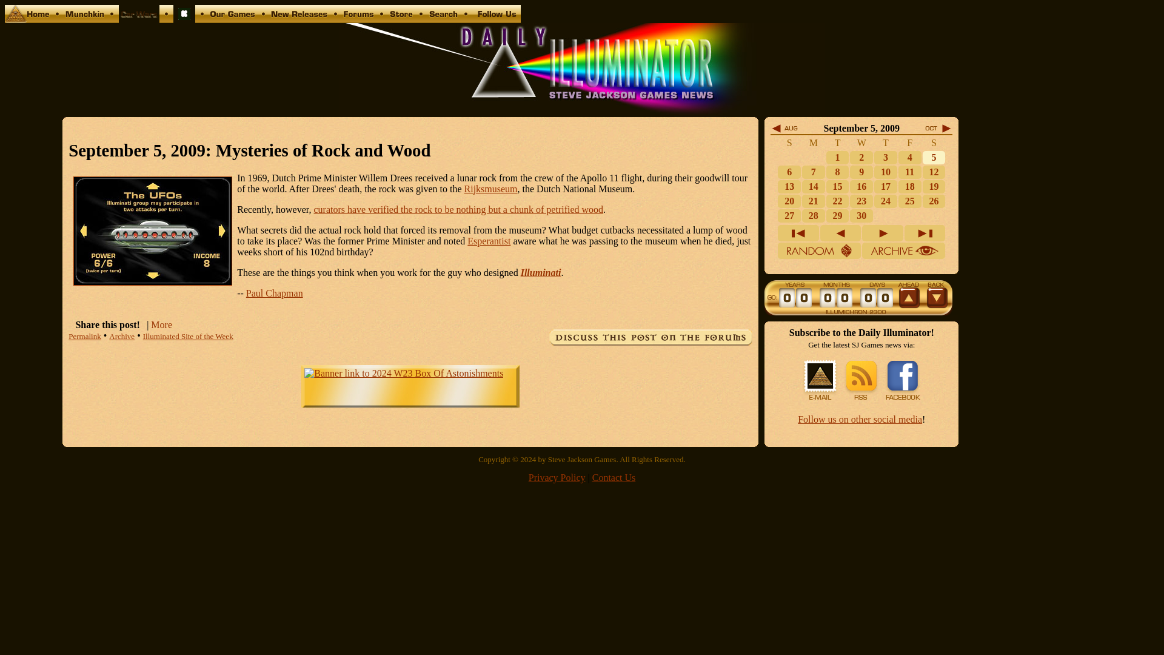 The width and height of the screenshot is (1164, 655). What do you see at coordinates (789, 172) in the screenshot?
I see `Meet Your Distributor!` at bounding box center [789, 172].